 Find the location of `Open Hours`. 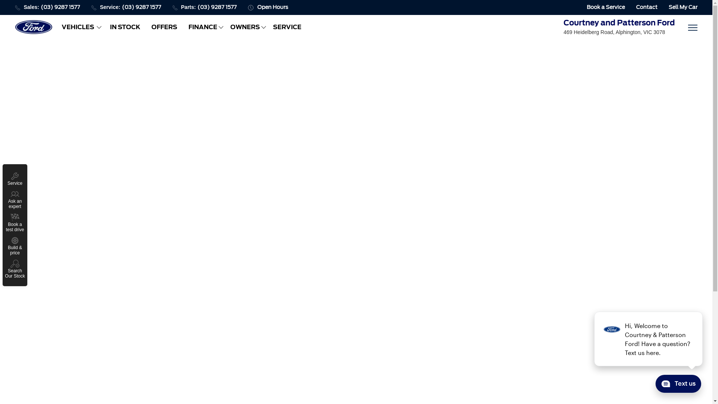

Open Hours is located at coordinates (268, 7).